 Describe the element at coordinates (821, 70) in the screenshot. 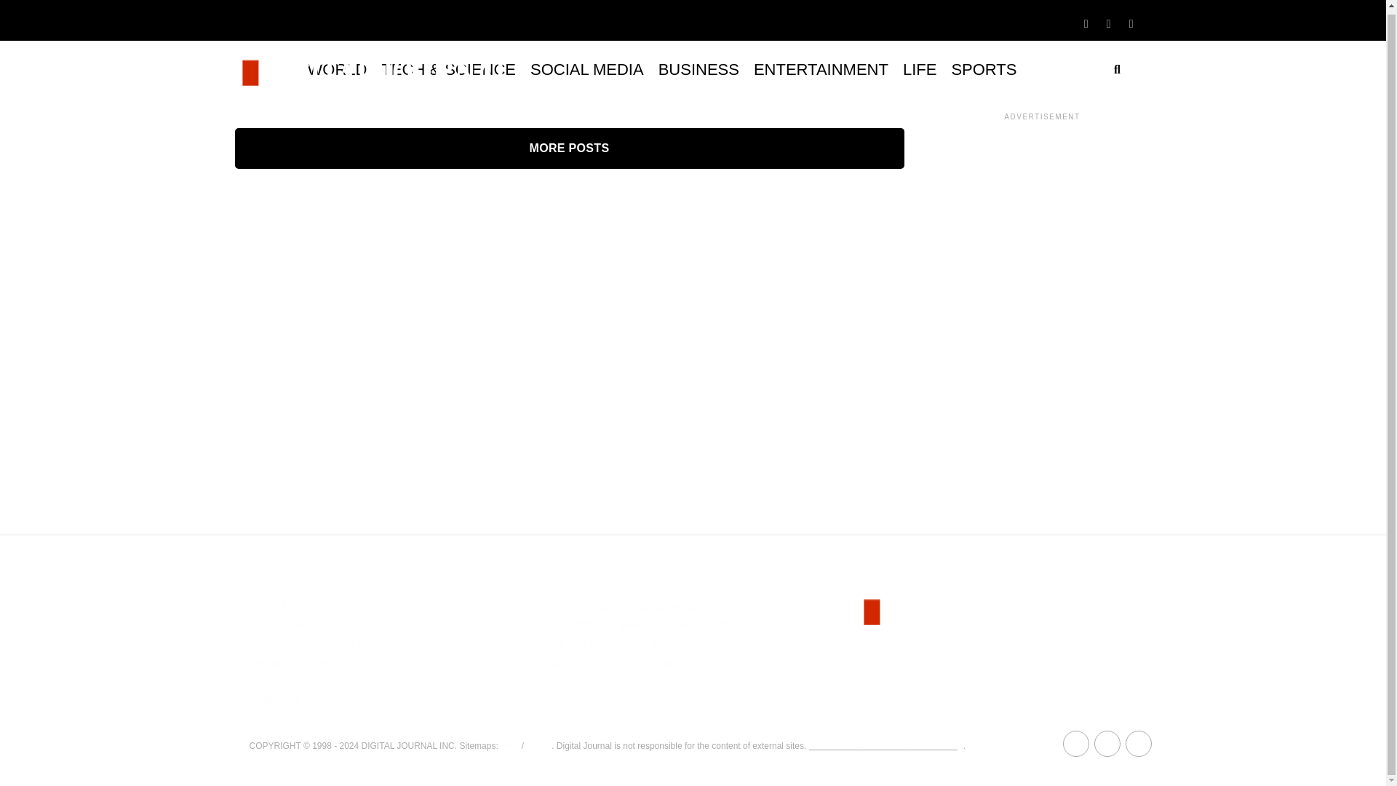

I see `ENTERTAINMENT` at that location.